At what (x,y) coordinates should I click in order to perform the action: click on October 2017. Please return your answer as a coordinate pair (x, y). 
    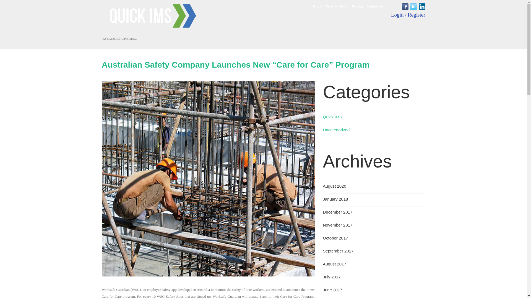
    Looking at the image, I should click on (335, 238).